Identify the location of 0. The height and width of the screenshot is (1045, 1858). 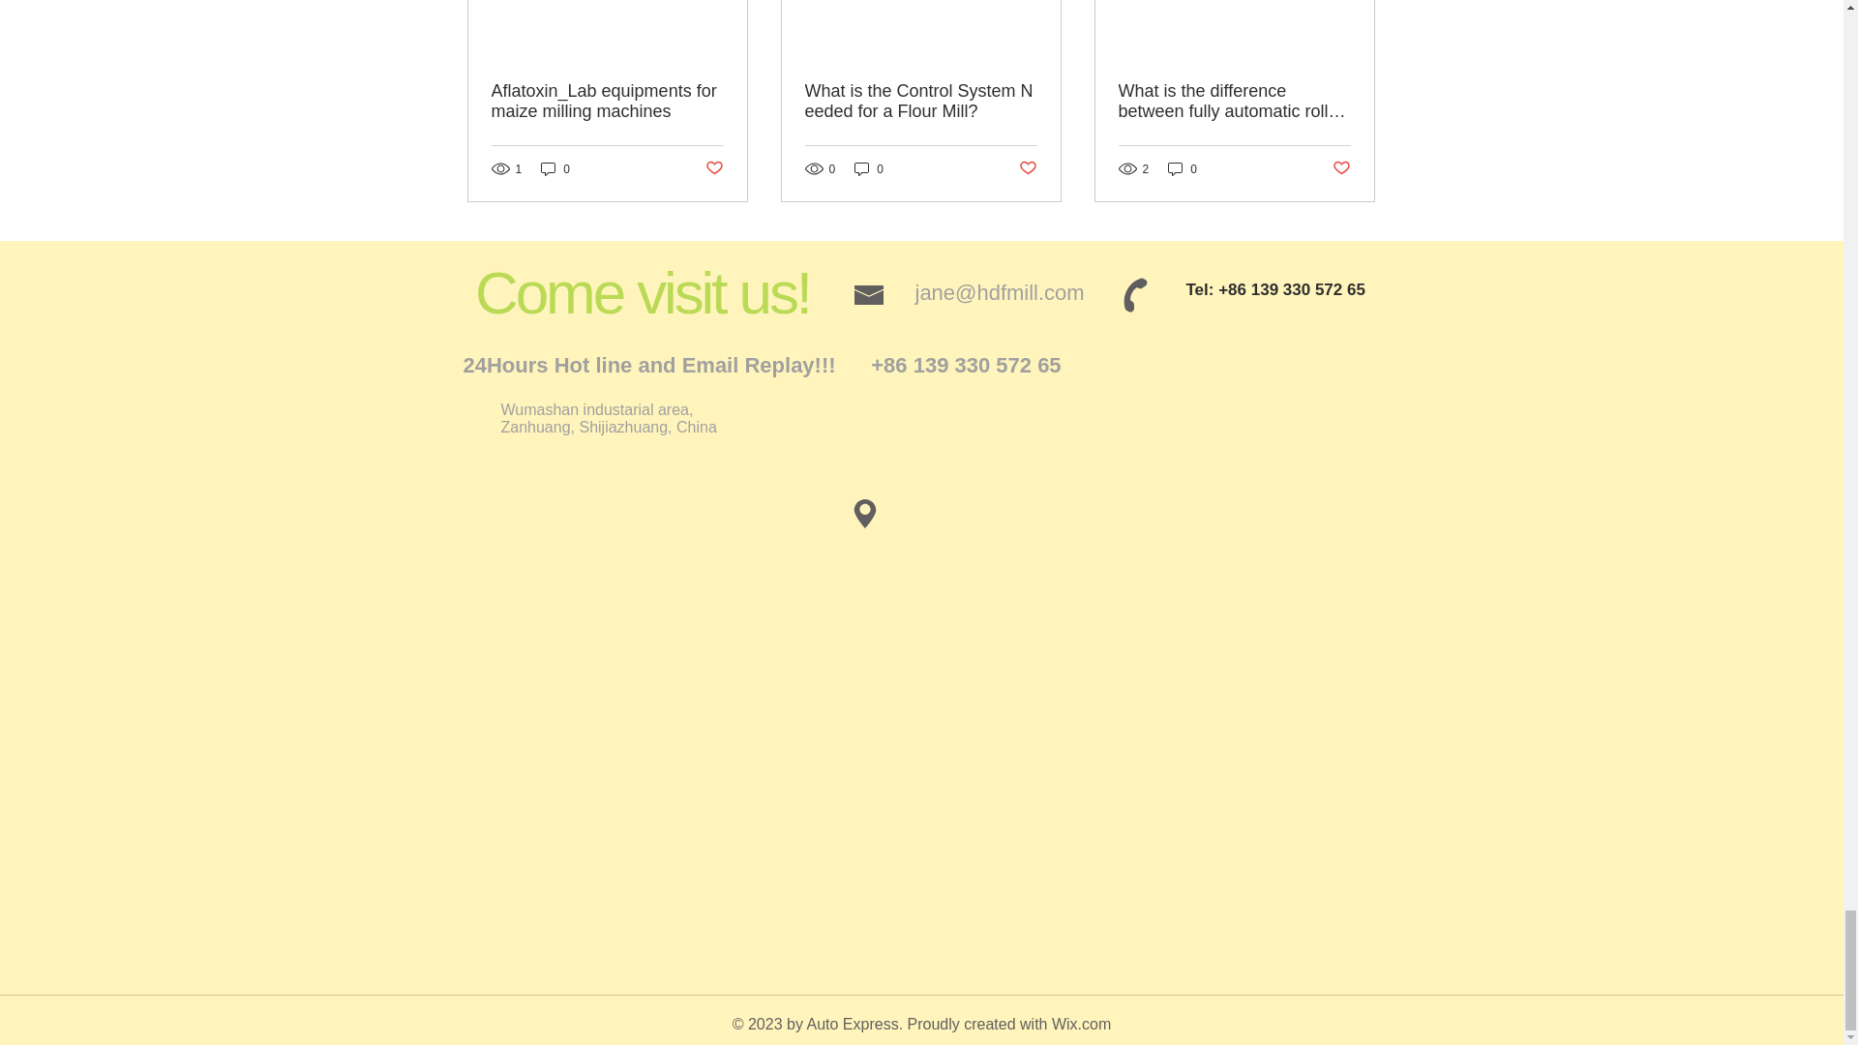
(869, 168).